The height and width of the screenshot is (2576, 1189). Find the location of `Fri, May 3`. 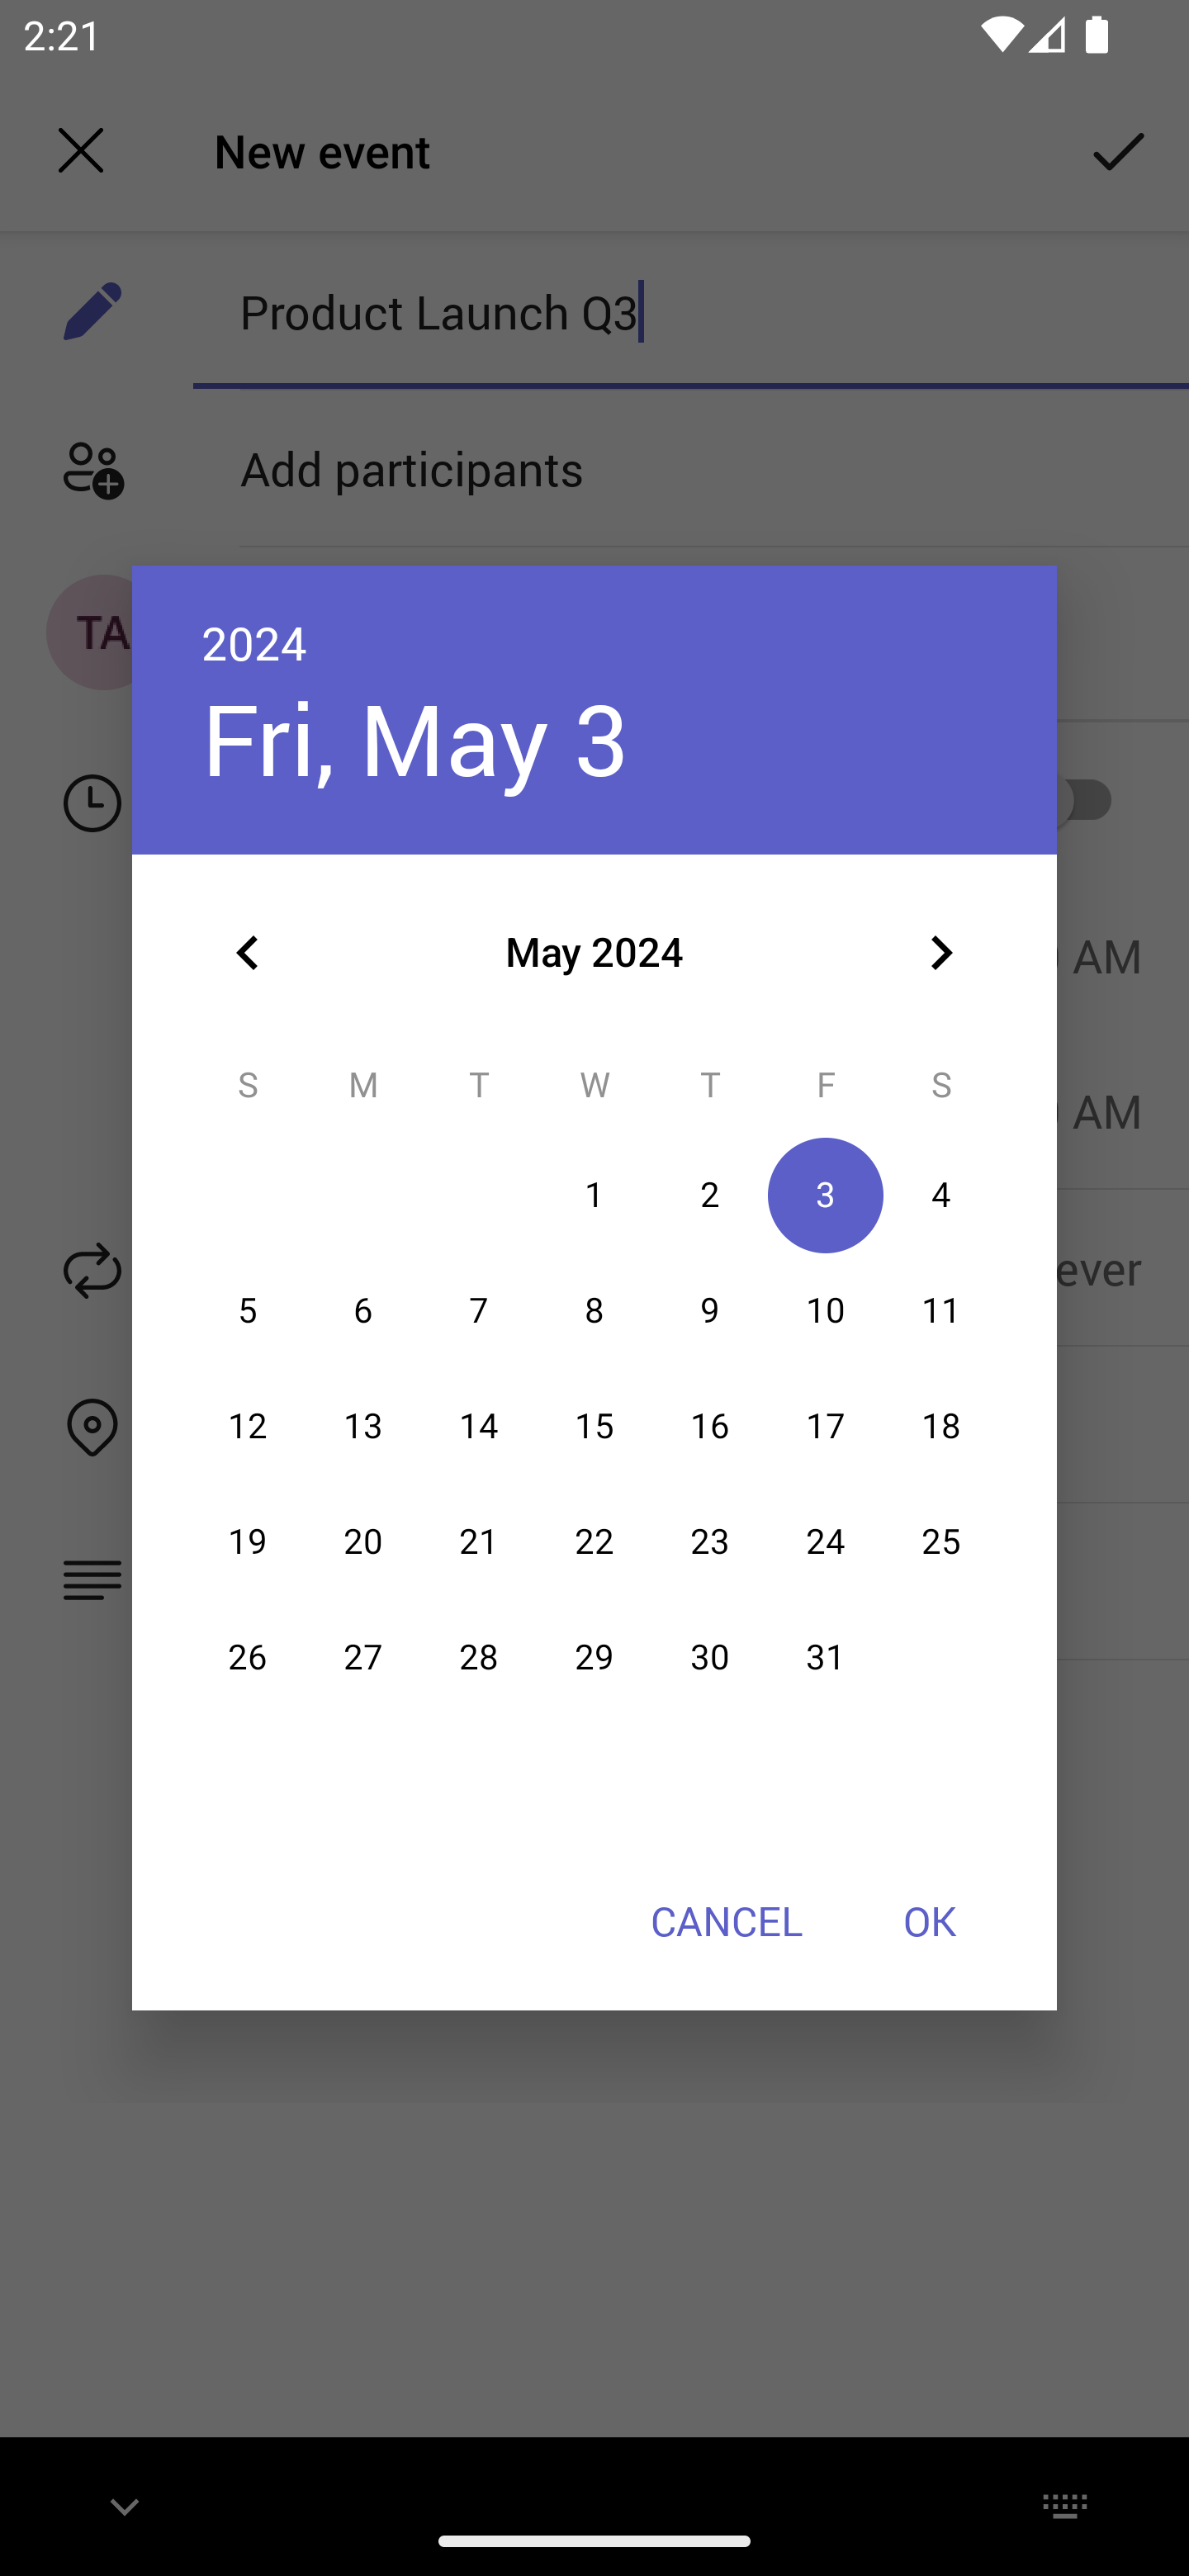

Fri, May 3 is located at coordinates (414, 738).